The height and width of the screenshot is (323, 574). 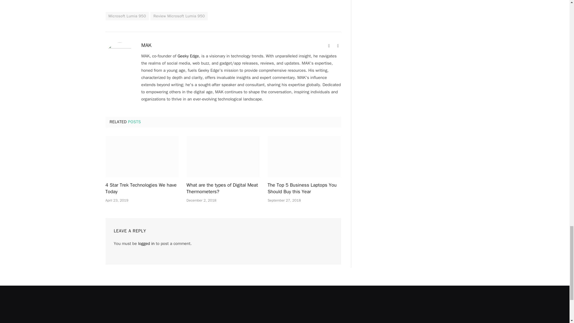 What do you see at coordinates (179, 16) in the screenshot?
I see `Review Microsoft Lumia 950` at bounding box center [179, 16].